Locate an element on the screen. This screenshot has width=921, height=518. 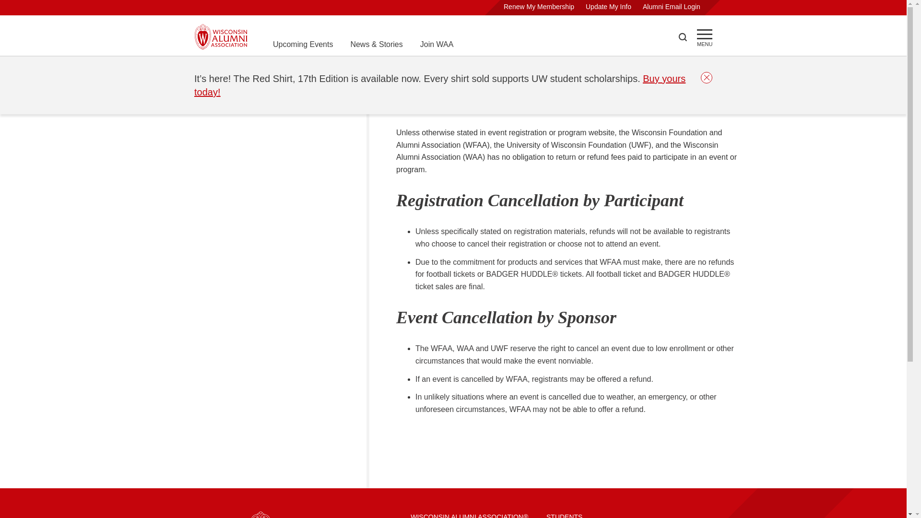
Join WAA is located at coordinates (437, 44).